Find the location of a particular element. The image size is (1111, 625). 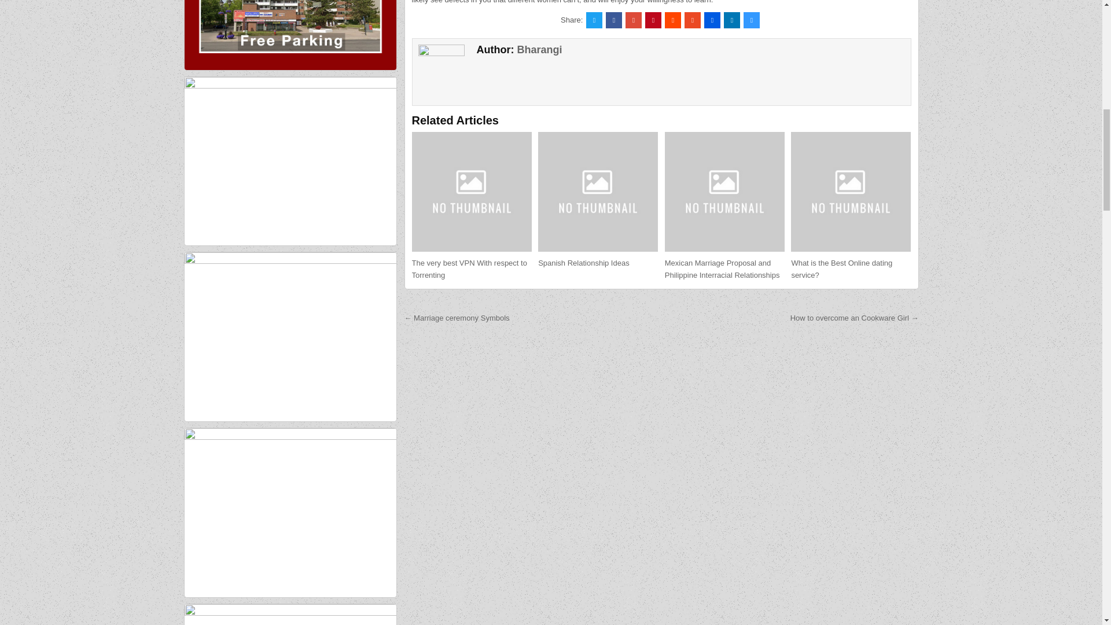

Permanent Link to Spanish Relationship Ideas is located at coordinates (597, 192).